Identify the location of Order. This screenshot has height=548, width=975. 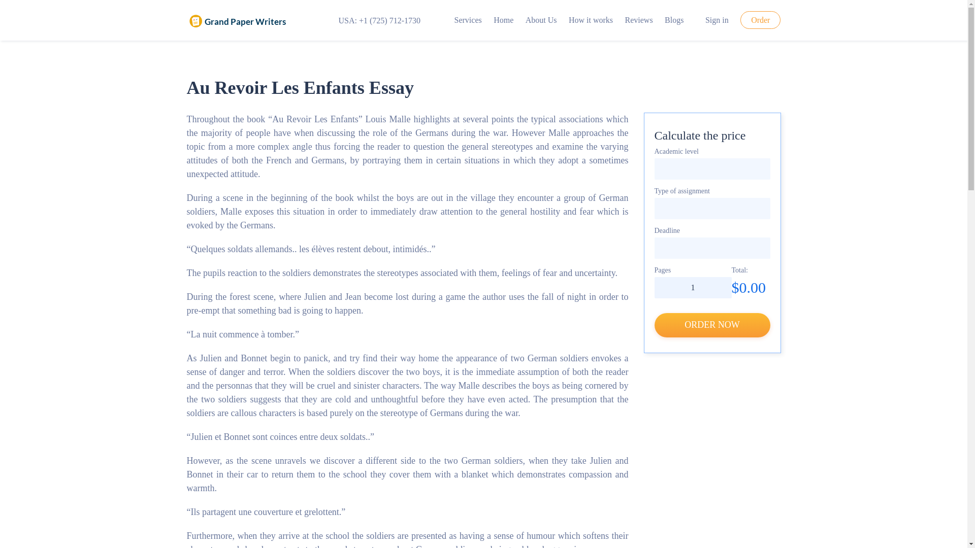
(760, 20).